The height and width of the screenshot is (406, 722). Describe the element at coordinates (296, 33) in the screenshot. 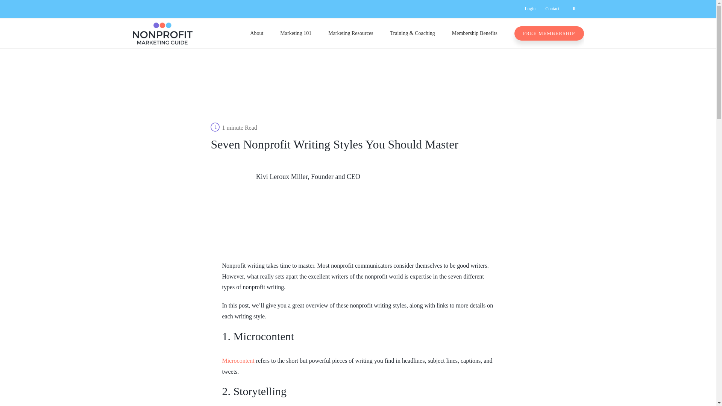

I see `Marketing 101` at that location.